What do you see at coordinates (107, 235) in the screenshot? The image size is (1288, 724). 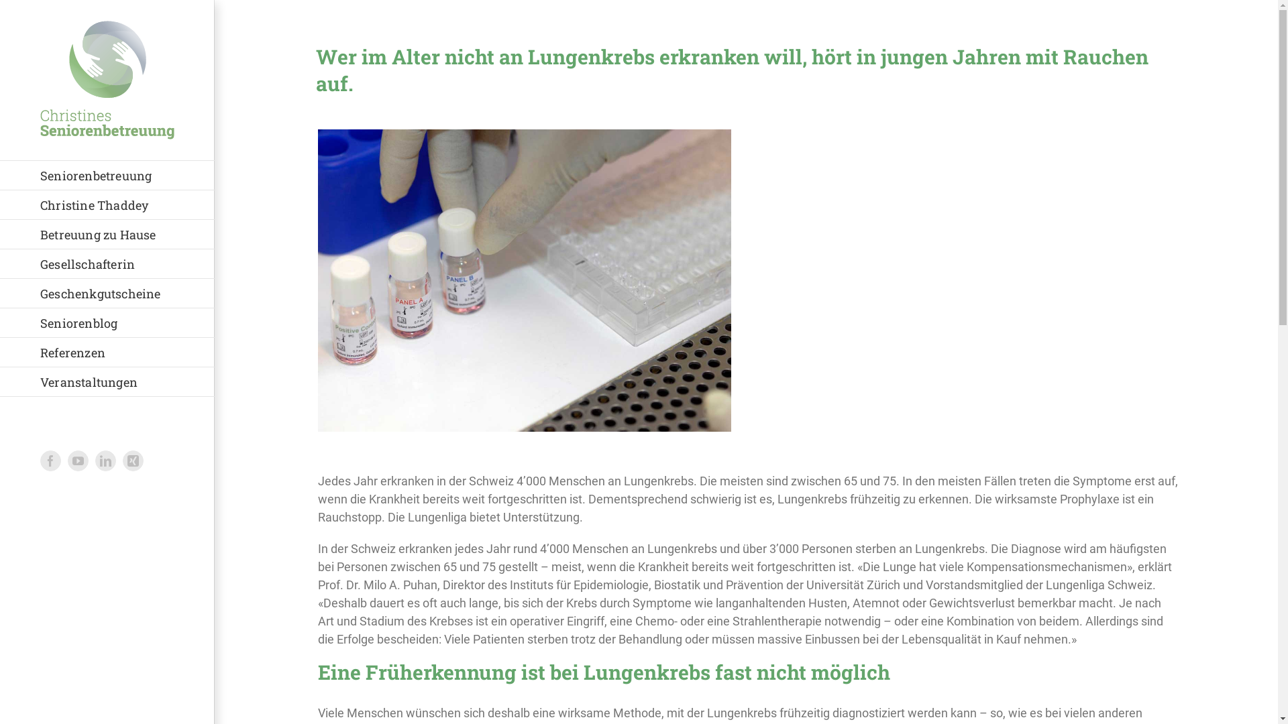 I see `Betreuung zu Hause` at bounding box center [107, 235].